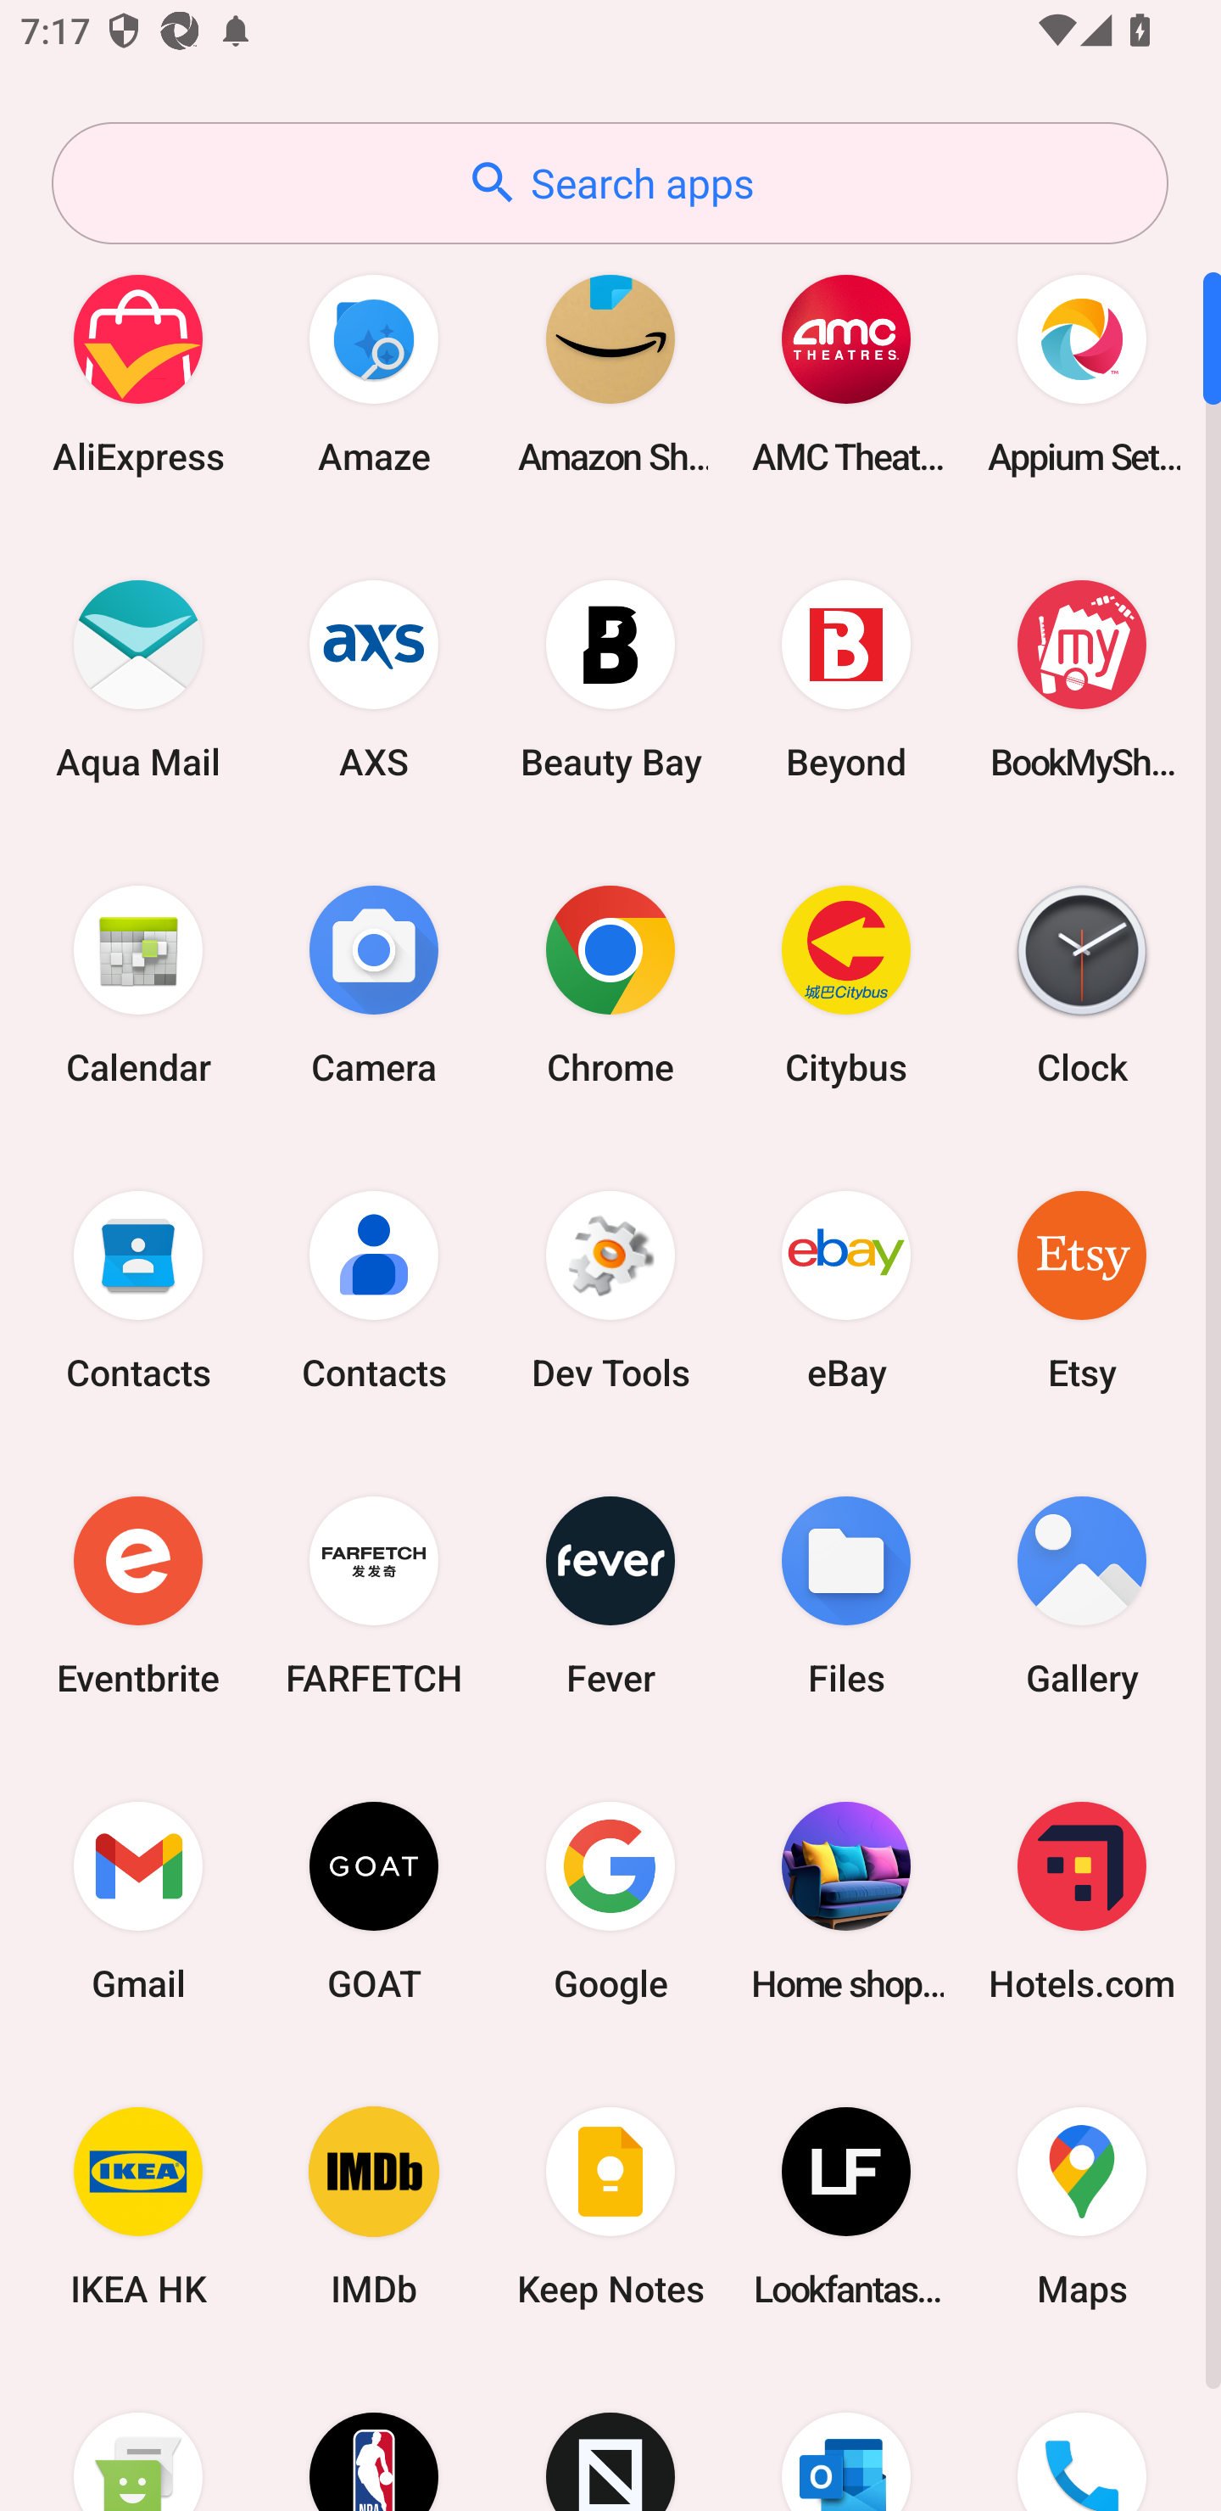 The image size is (1221, 2511). I want to click on Amaze, so click(374, 373).